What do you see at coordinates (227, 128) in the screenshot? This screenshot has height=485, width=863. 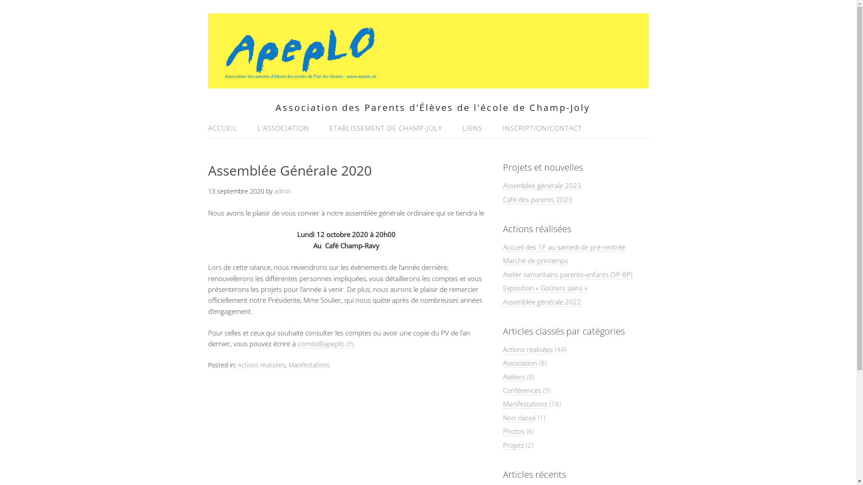 I see `ACCUEIL` at bounding box center [227, 128].